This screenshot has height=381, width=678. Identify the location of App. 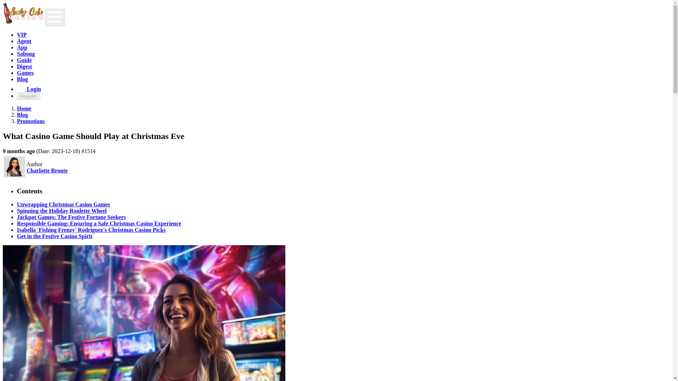
(22, 47).